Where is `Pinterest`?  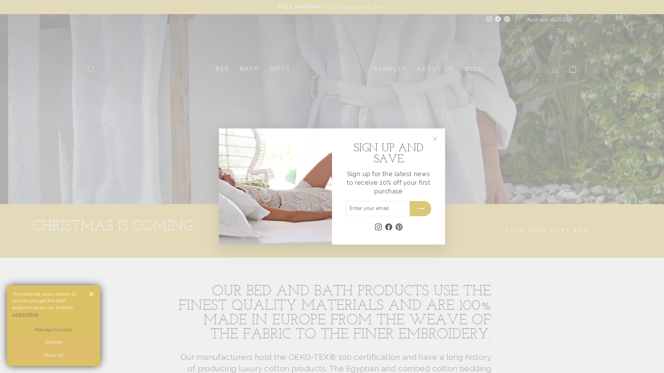 Pinterest is located at coordinates (507, 19).